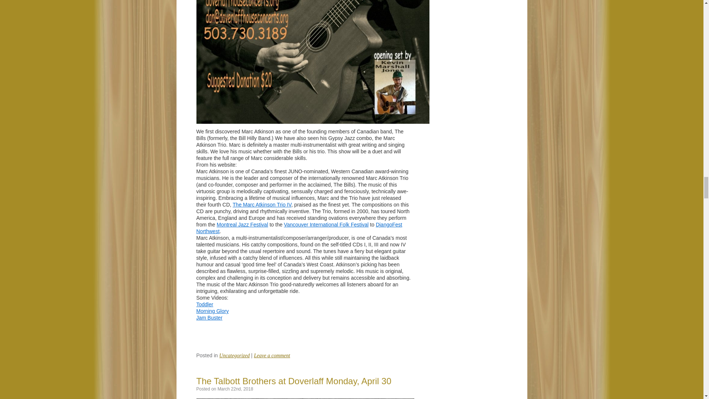 The height and width of the screenshot is (399, 709). Describe the element at coordinates (294, 381) in the screenshot. I see `The Talbott Brothers at Doverlaff Monday, April 30` at that location.